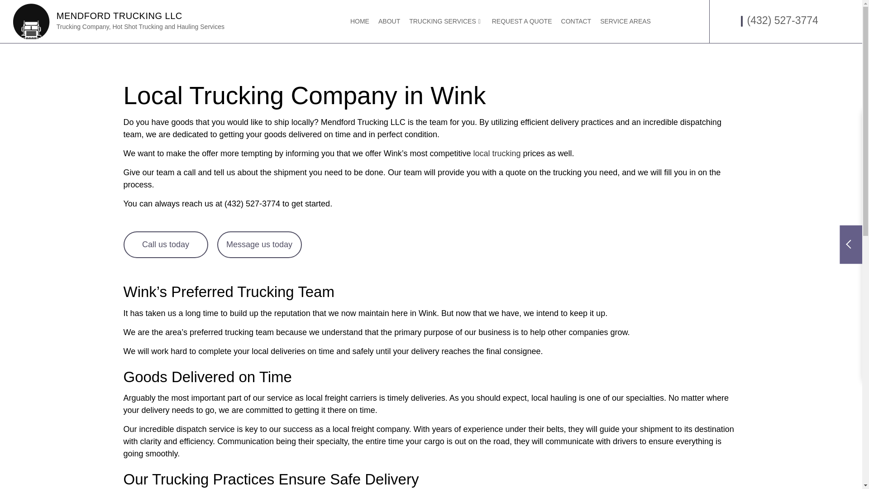  What do you see at coordinates (165, 244) in the screenshot?
I see `Call us today` at bounding box center [165, 244].